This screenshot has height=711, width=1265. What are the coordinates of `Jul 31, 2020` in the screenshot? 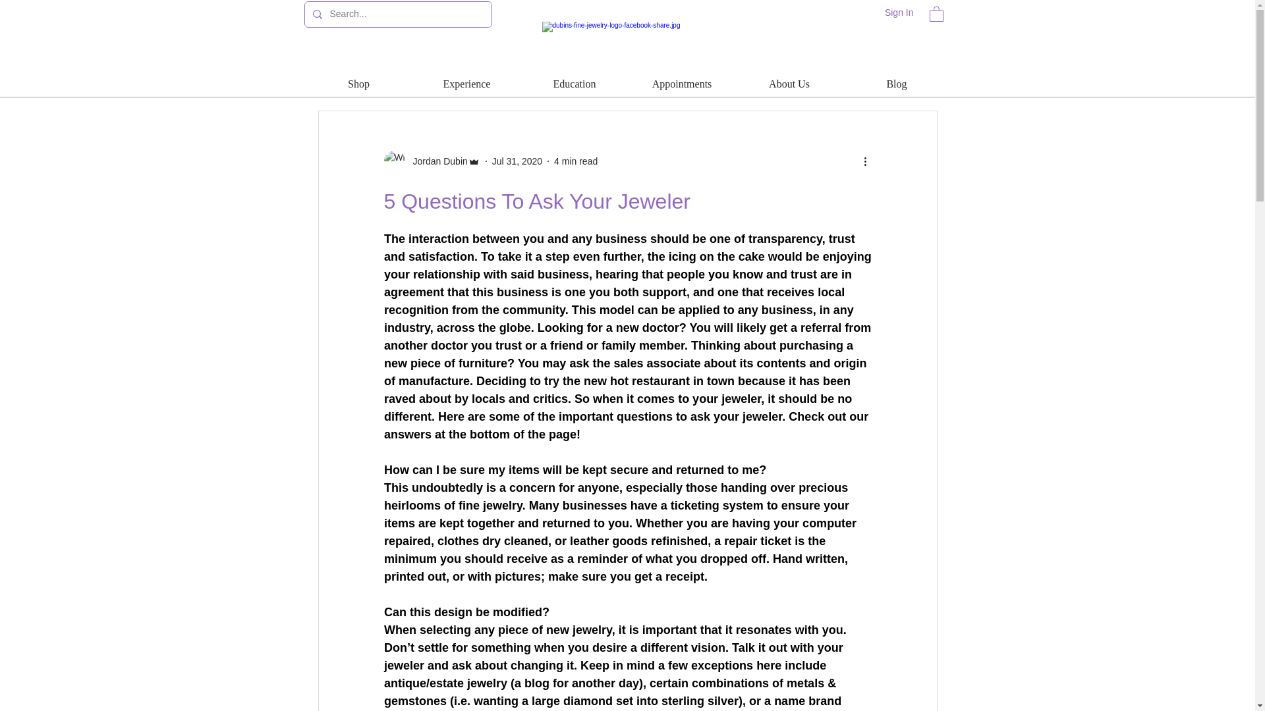 It's located at (517, 161).